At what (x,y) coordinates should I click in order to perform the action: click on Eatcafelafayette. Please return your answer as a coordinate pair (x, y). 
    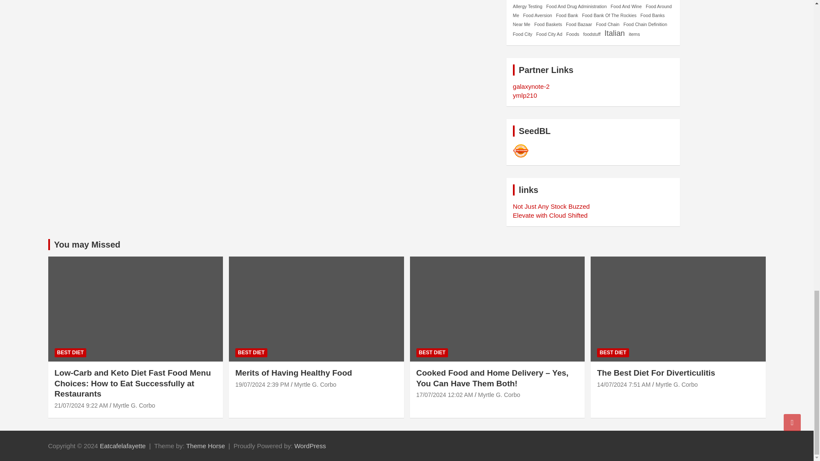
    Looking at the image, I should click on (123, 446).